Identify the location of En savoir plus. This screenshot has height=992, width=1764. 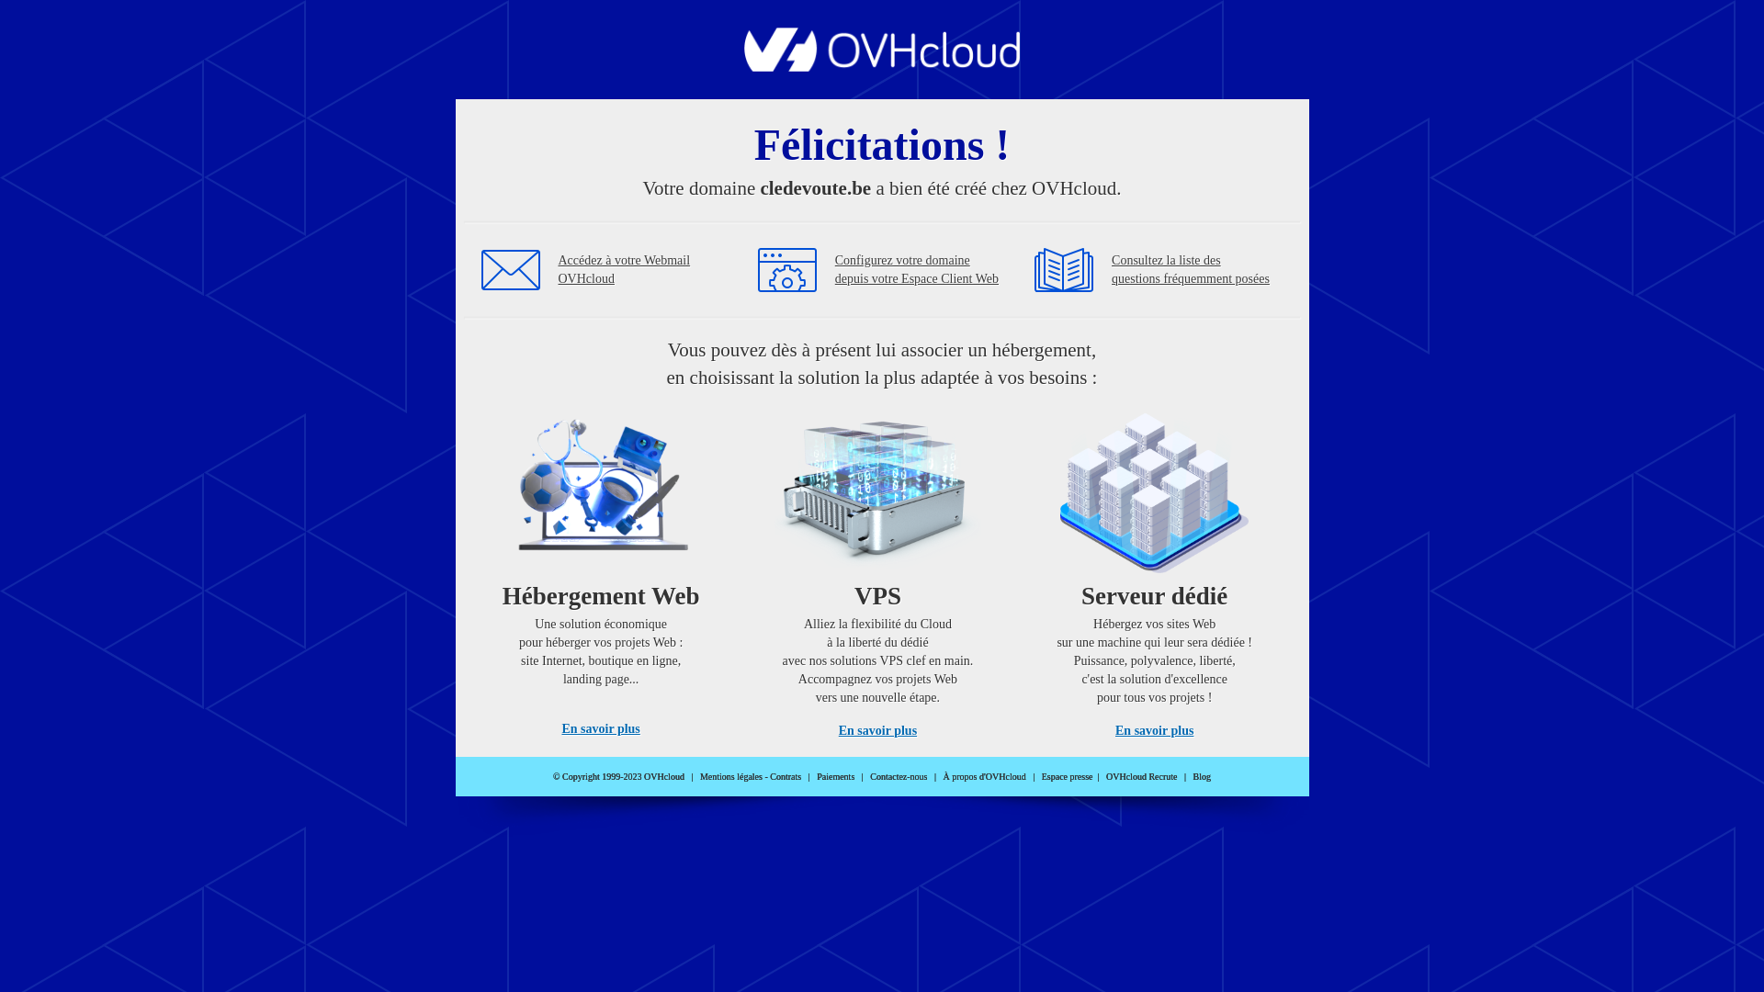
(1154, 731).